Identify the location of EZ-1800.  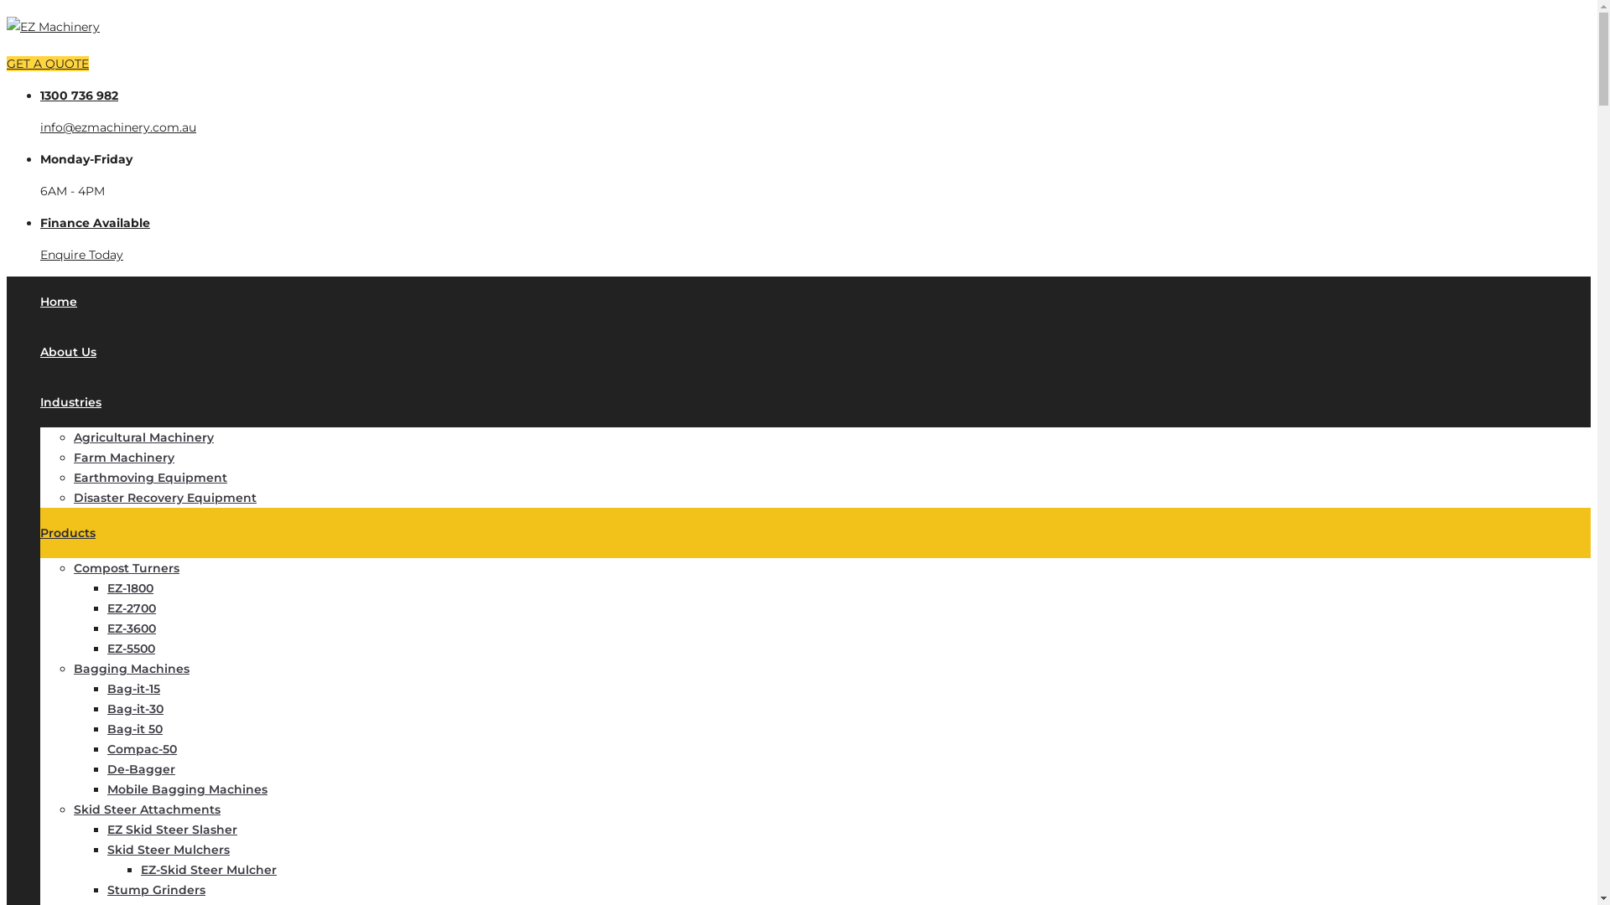
(131, 588).